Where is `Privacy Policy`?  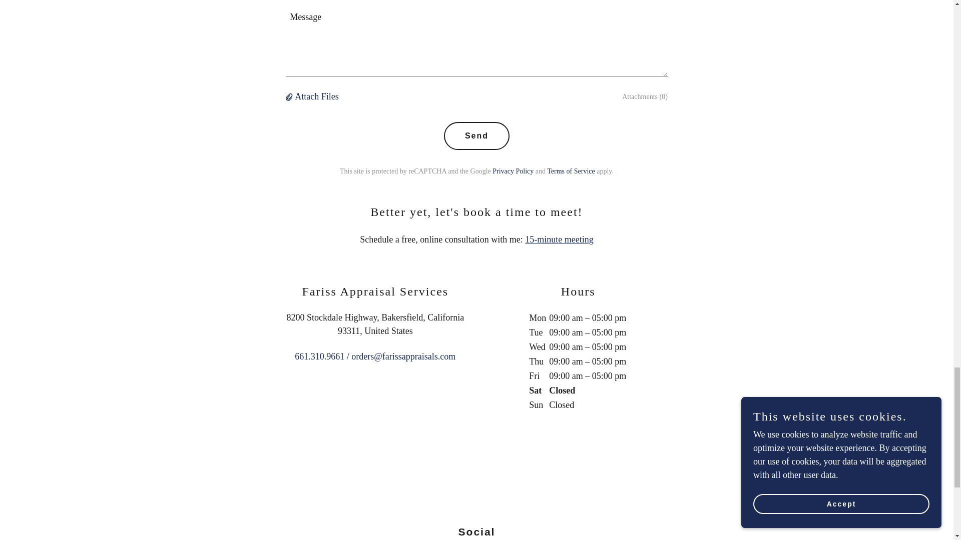 Privacy Policy is located at coordinates (513, 171).